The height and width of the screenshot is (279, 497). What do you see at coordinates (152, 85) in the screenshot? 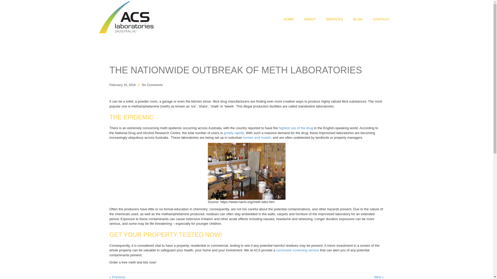
I see `No Comments` at bounding box center [152, 85].